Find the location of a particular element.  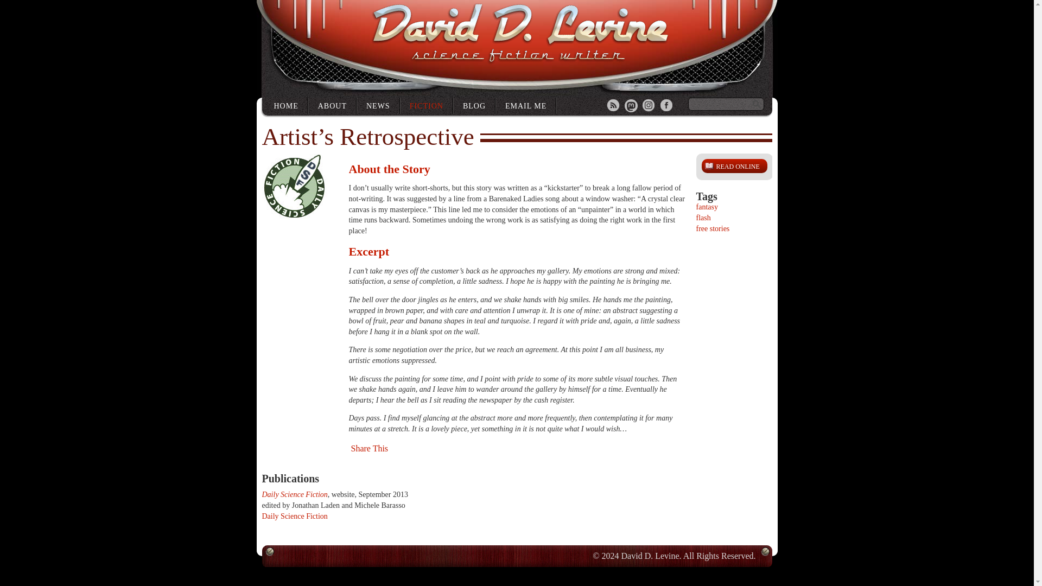

flash is located at coordinates (703, 218).